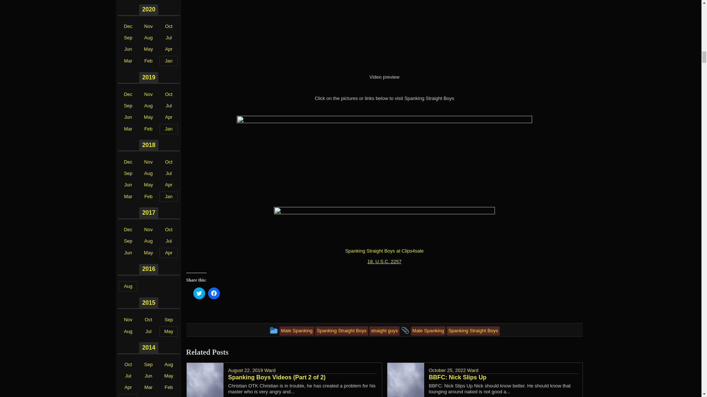 This screenshot has width=707, height=397. I want to click on Spanking Straight Boys at Clips4sale, so click(384, 251).